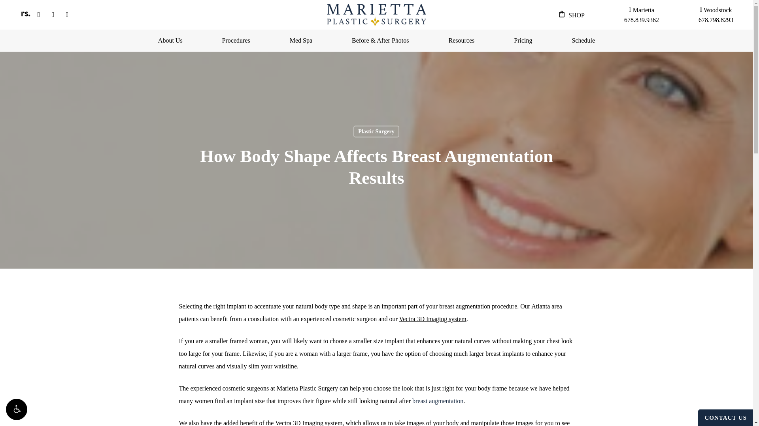 The width and height of the screenshot is (759, 426). What do you see at coordinates (39, 13) in the screenshot?
I see `facebook` at bounding box center [39, 13].